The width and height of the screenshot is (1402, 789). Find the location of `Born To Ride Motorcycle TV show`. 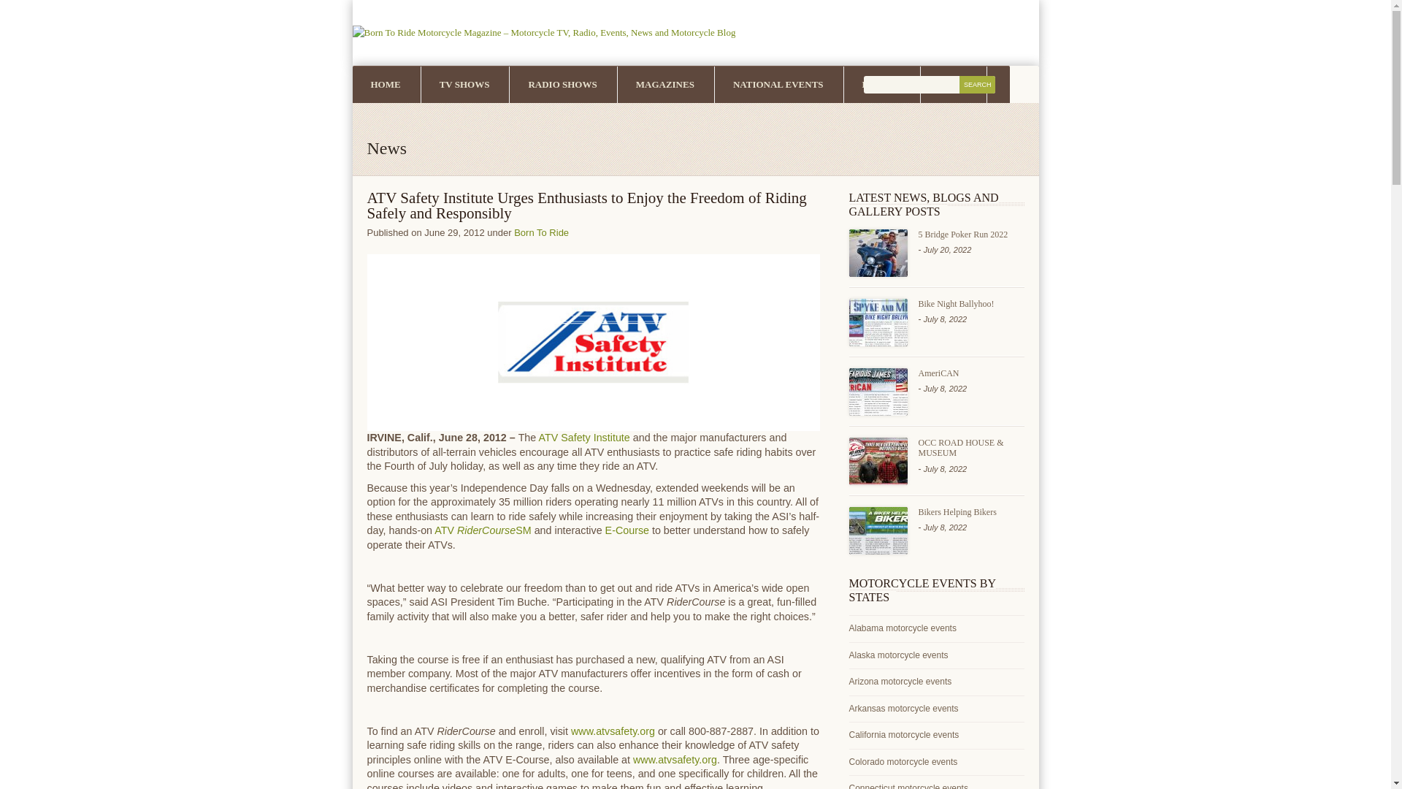

Born To Ride Motorcycle TV show is located at coordinates (464, 83).